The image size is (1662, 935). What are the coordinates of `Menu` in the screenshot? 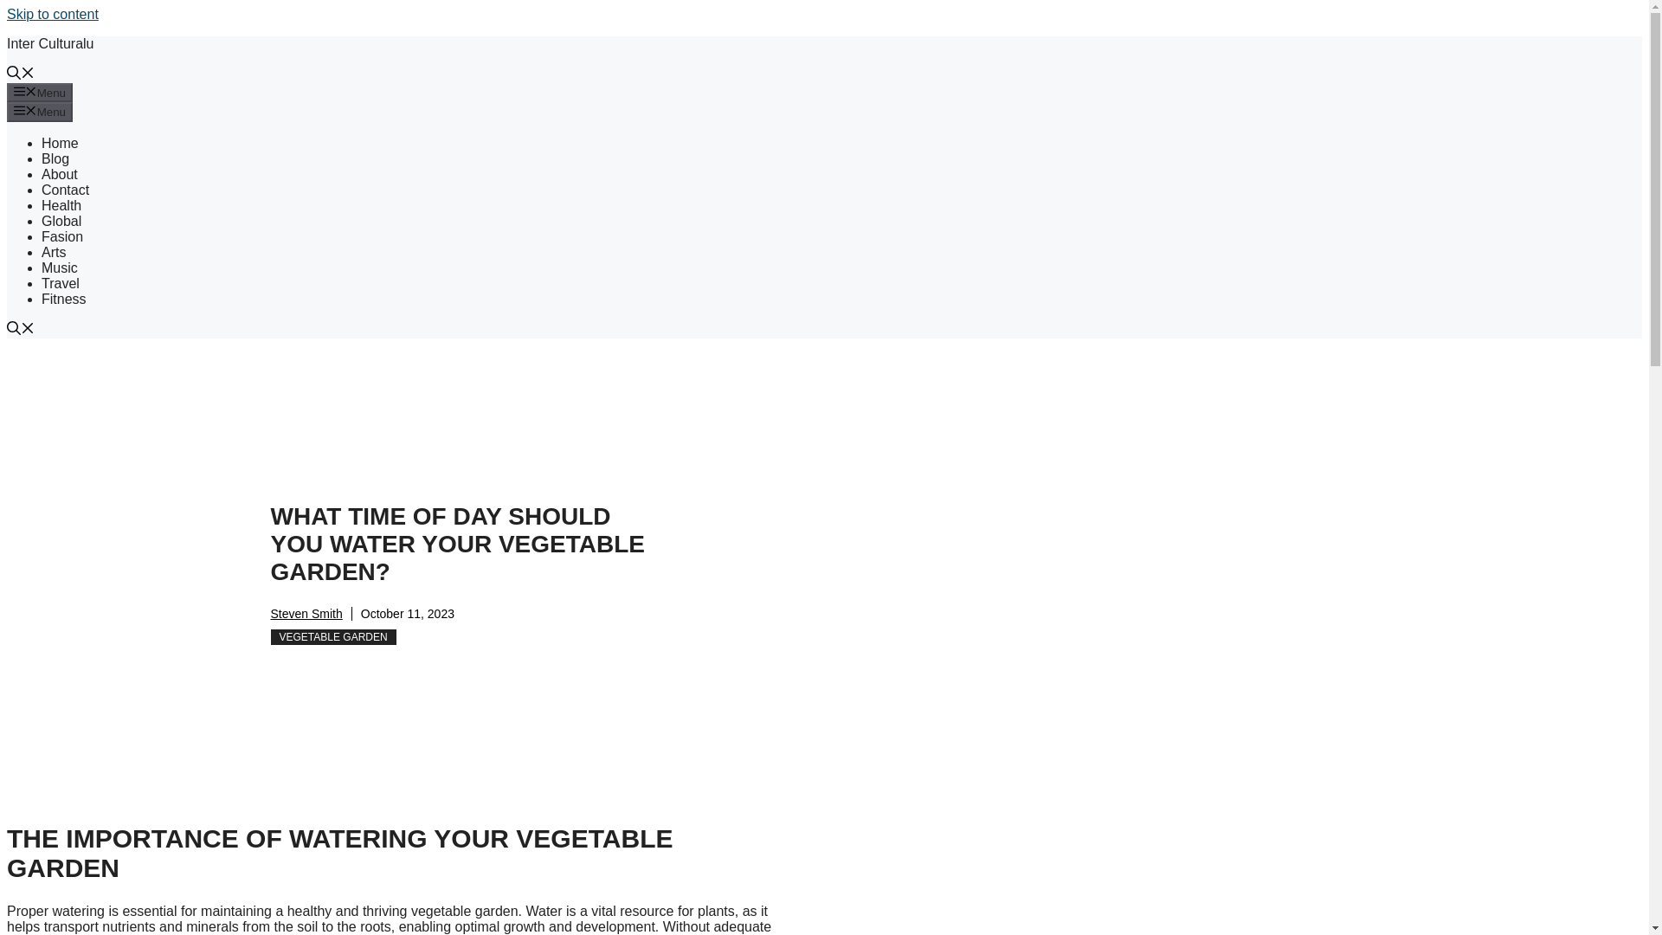 It's located at (40, 92).